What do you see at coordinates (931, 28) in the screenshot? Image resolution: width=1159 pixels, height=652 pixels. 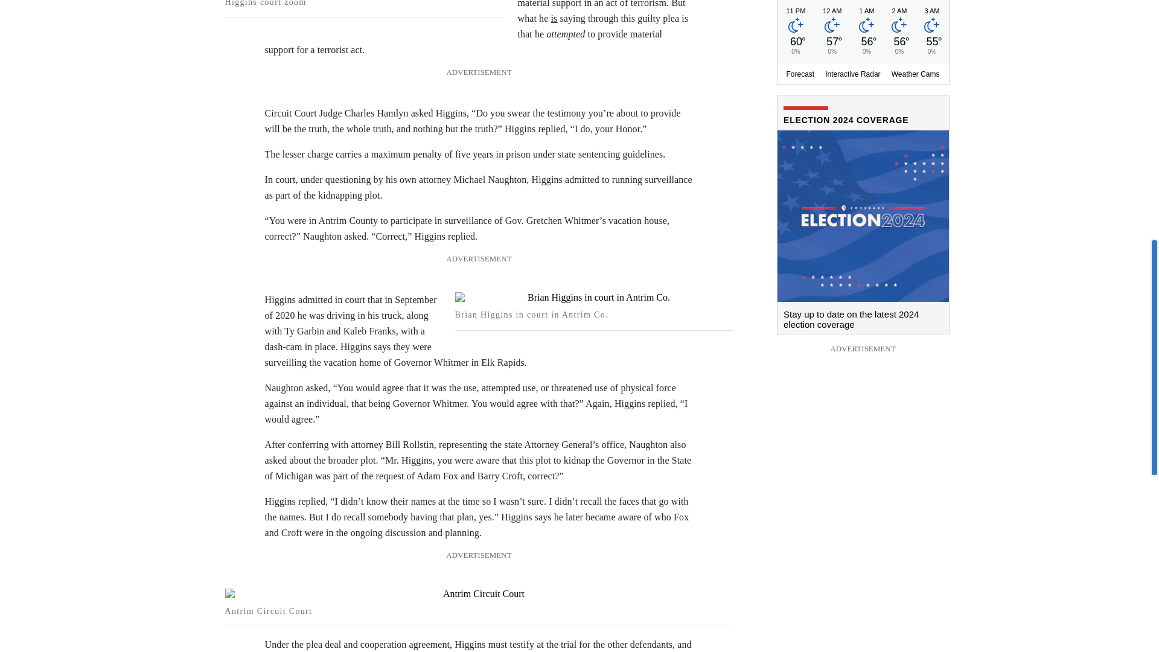 I see `Clear` at bounding box center [931, 28].